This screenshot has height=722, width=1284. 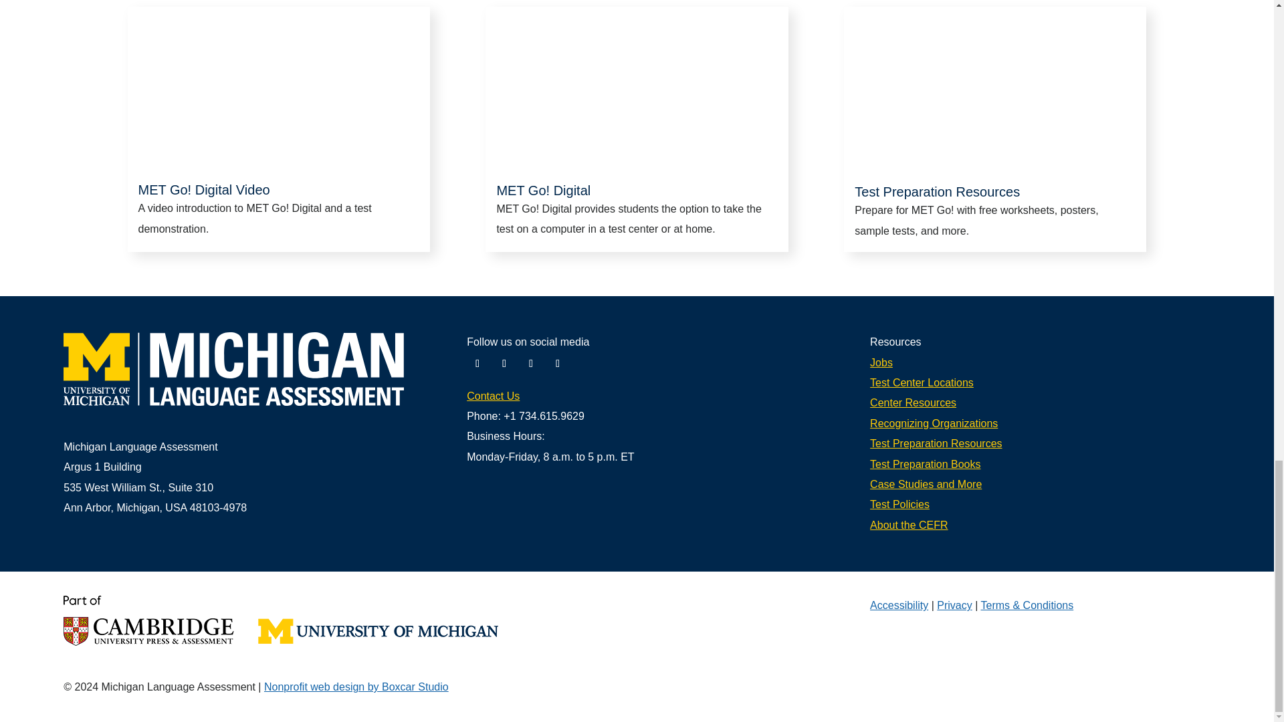 What do you see at coordinates (477, 364) in the screenshot?
I see `Follow on Facebook` at bounding box center [477, 364].